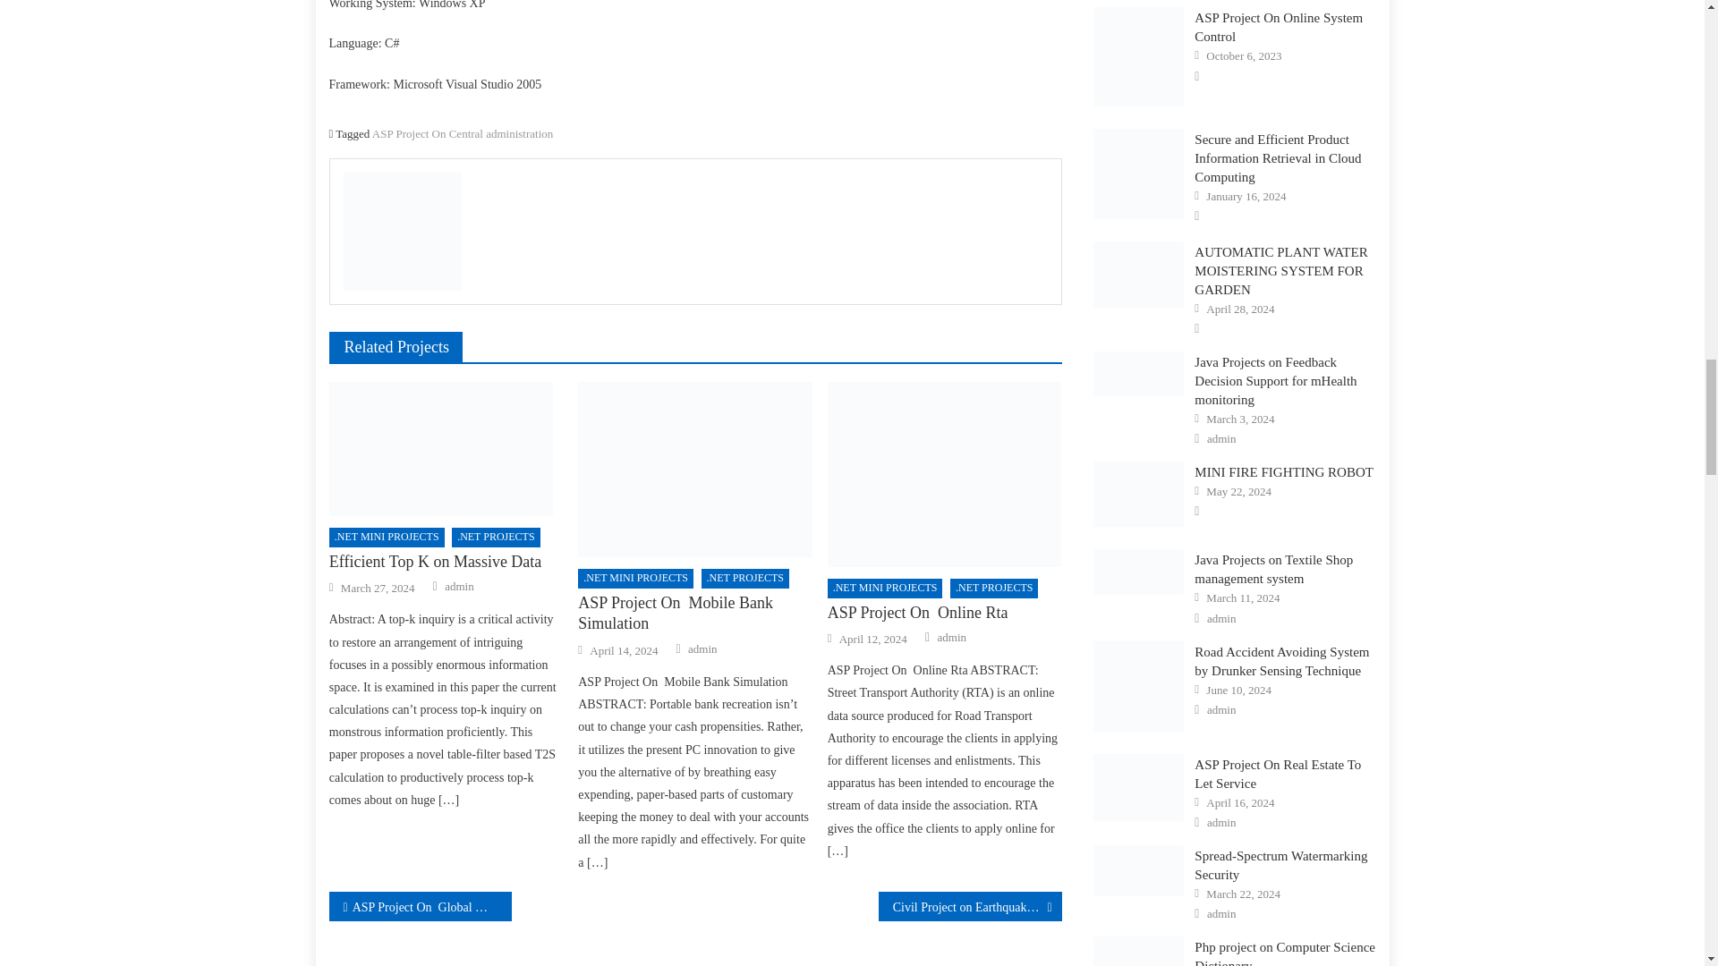 The width and height of the screenshot is (1718, 966). What do you see at coordinates (446, 448) in the screenshot?
I see `Efficient Top K on Massive Data` at bounding box center [446, 448].